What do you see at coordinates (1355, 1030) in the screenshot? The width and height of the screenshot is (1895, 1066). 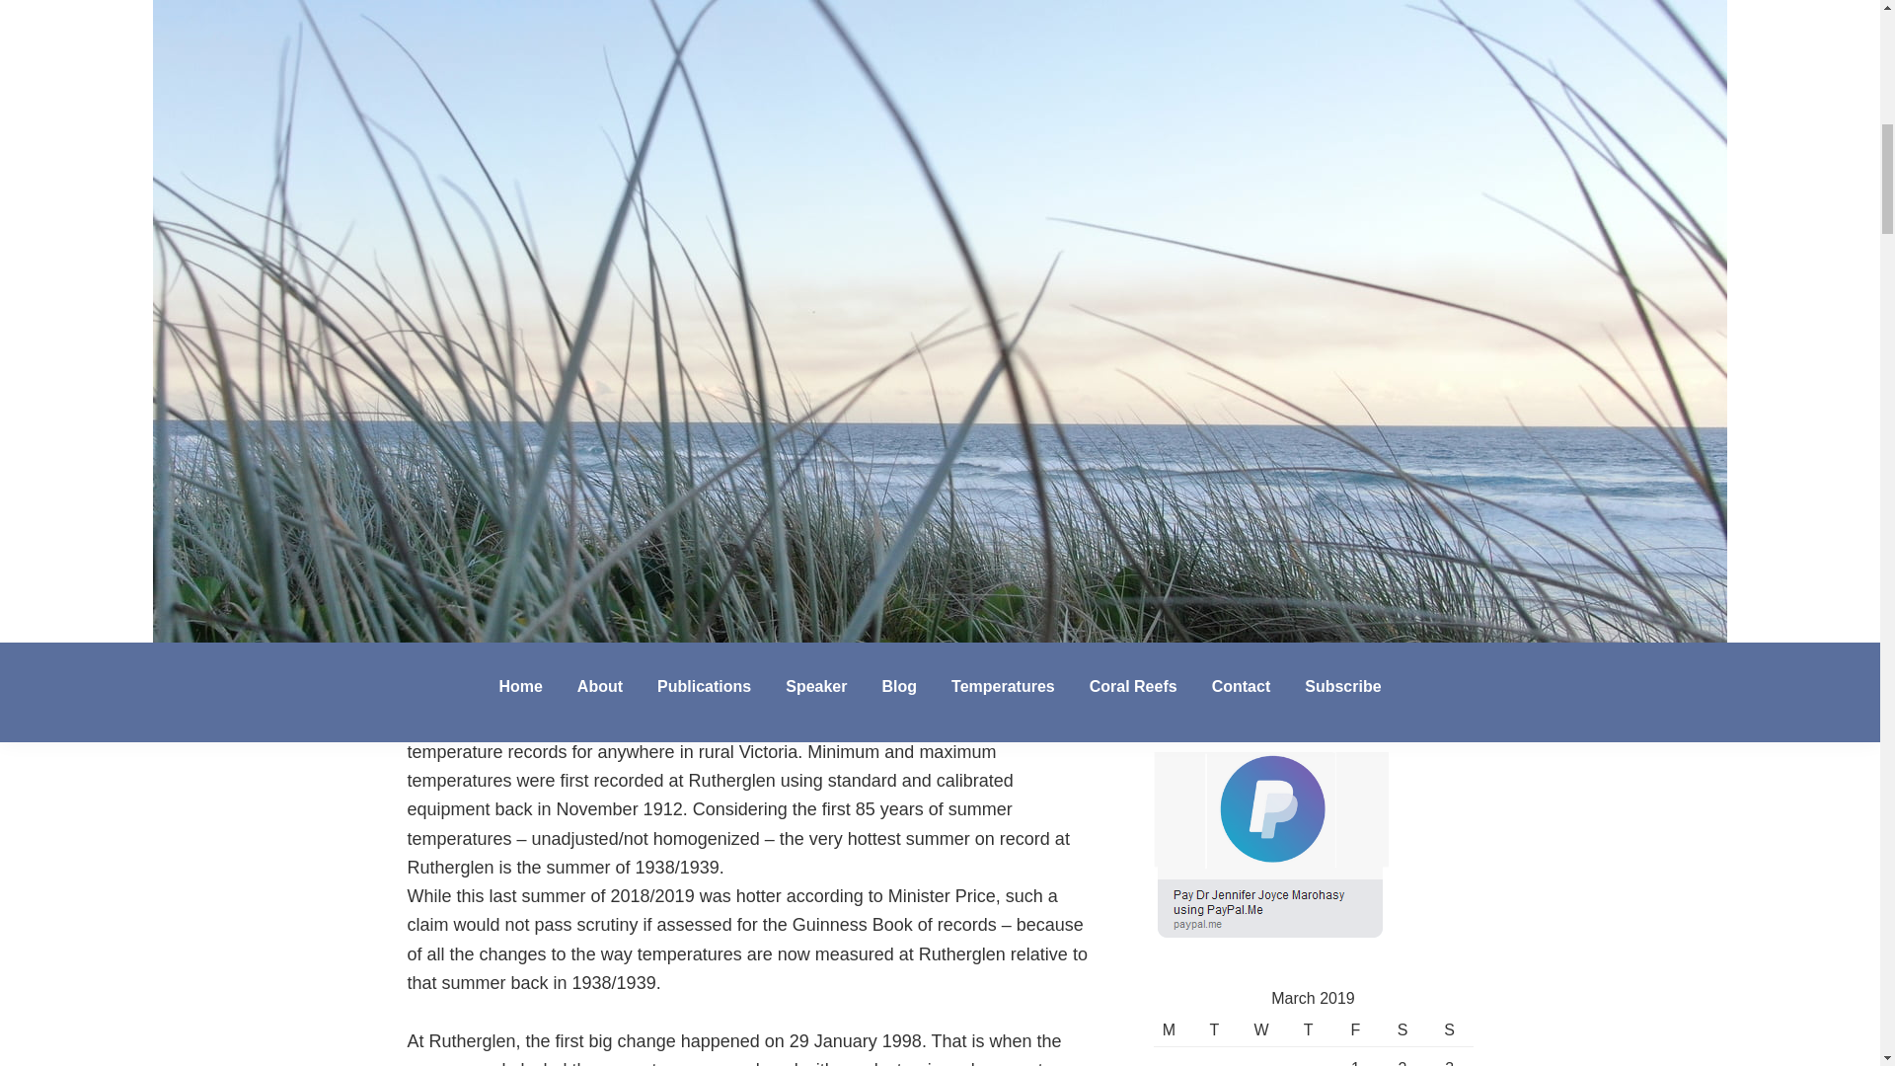 I see `Friday` at bounding box center [1355, 1030].